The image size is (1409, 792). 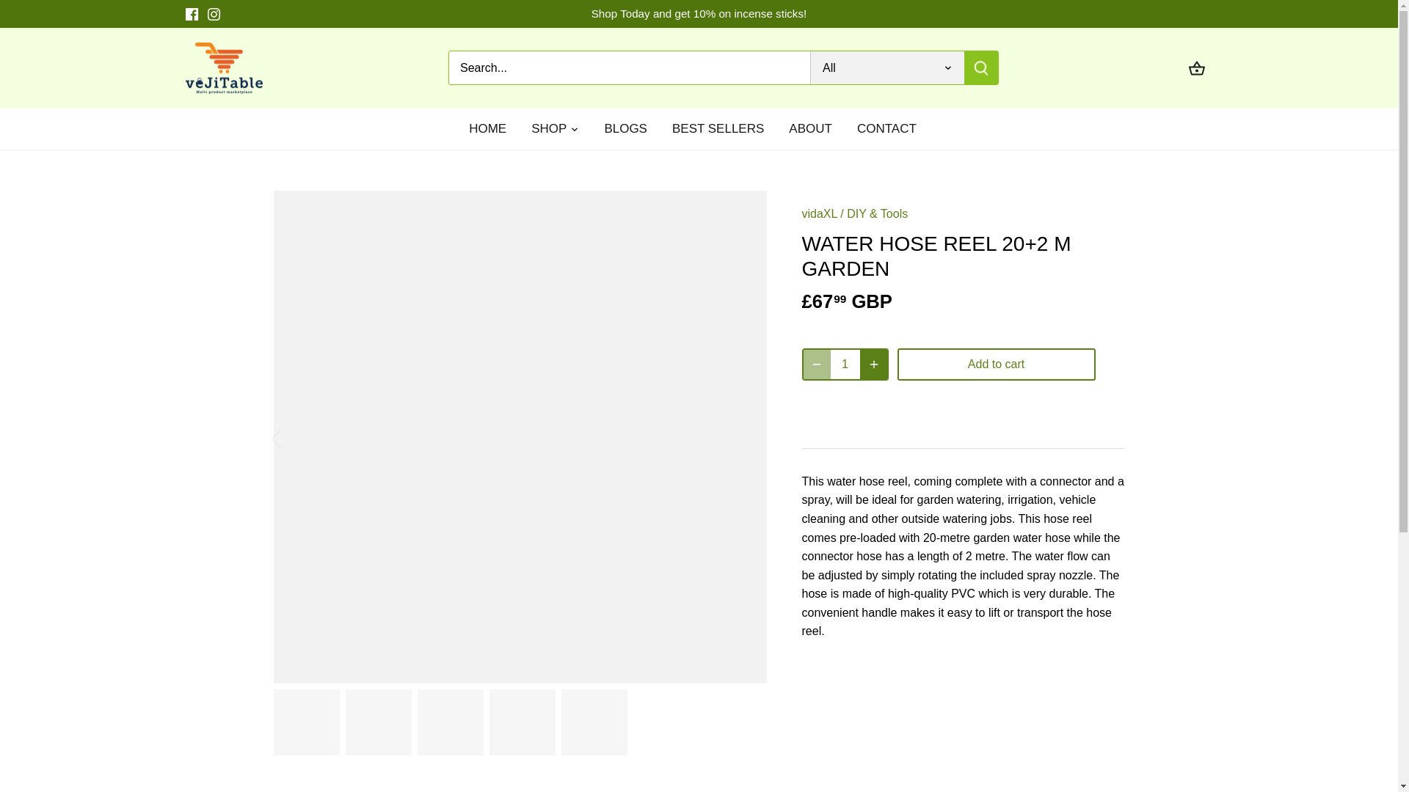 What do you see at coordinates (810, 129) in the screenshot?
I see `ABOUT` at bounding box center [810, 129].